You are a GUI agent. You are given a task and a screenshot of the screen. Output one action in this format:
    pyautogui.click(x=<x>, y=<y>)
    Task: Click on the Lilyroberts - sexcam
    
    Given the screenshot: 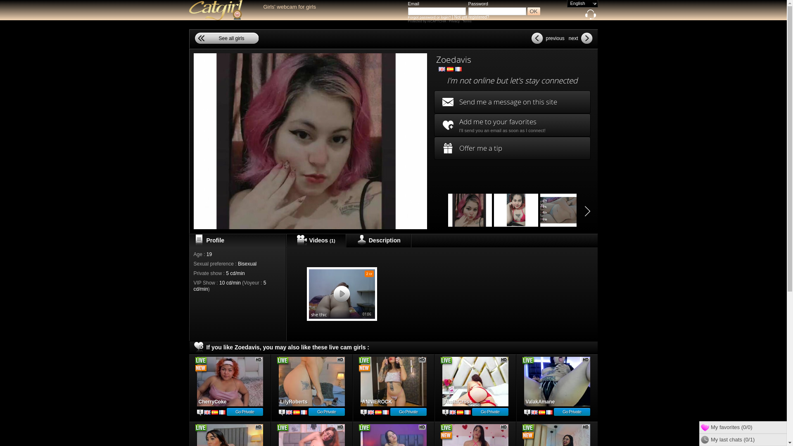 What is the action you would take?
    pyautogui.click(x=311, y=382)
    